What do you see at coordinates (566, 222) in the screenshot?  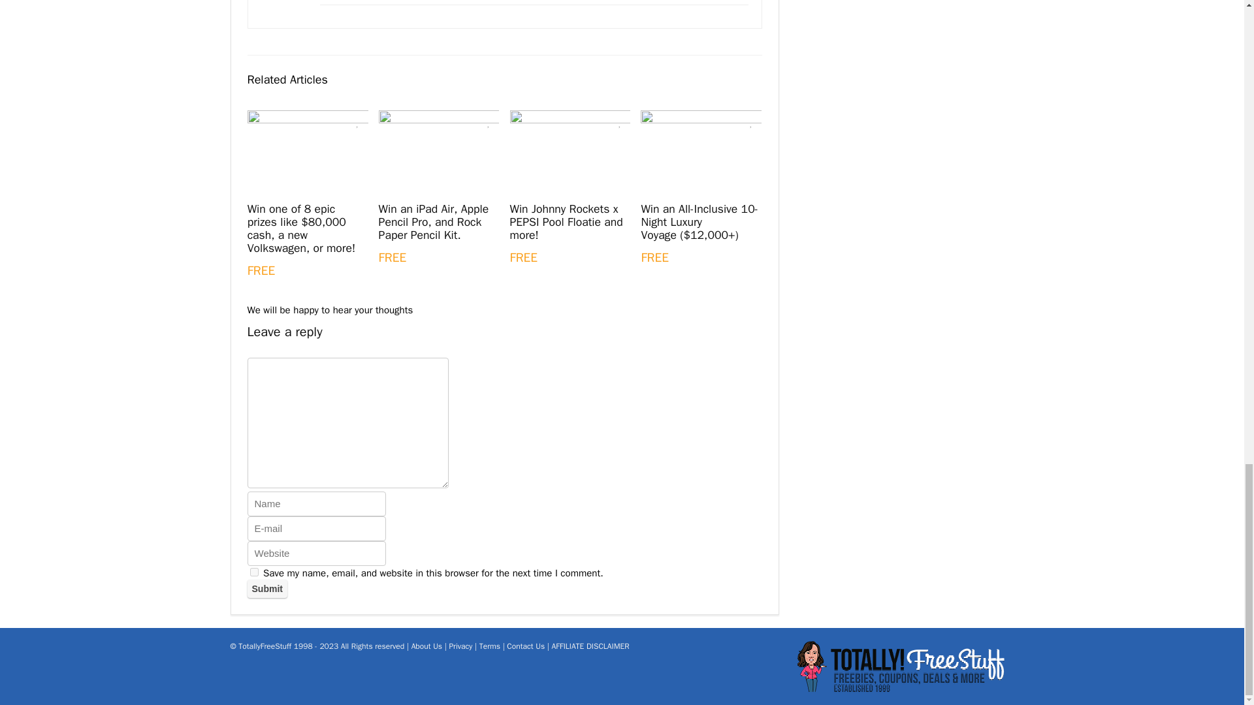 I see `Win Johnny Rockets x PEPSI Pool Floatie and more!` at bounding box center [566, 222].